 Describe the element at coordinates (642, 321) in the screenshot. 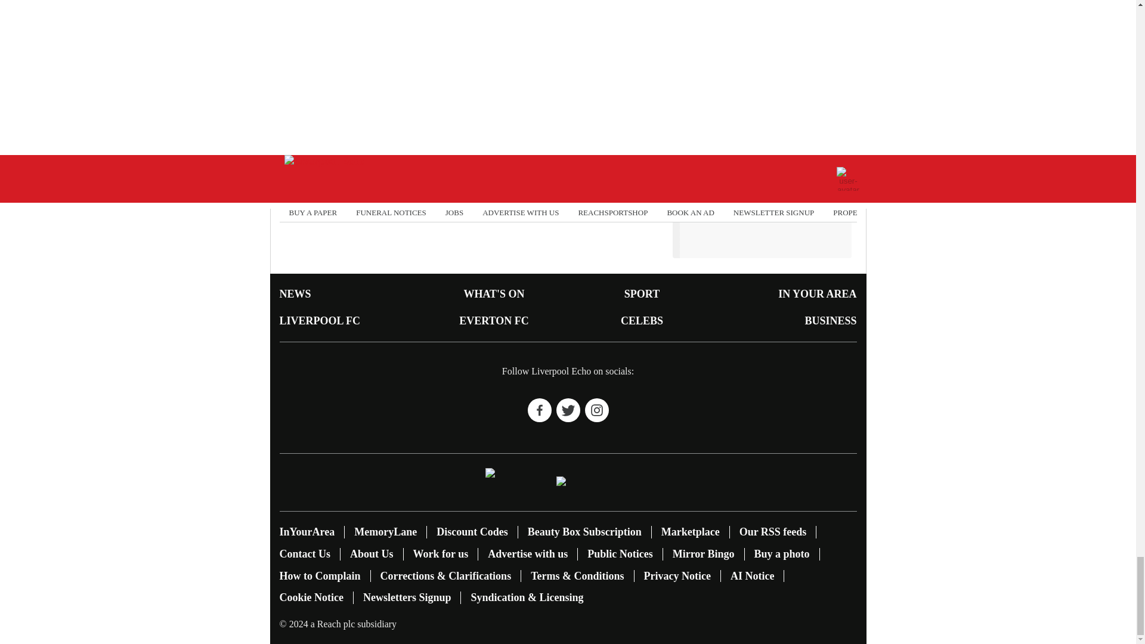

I see `CELEBS` at that location.